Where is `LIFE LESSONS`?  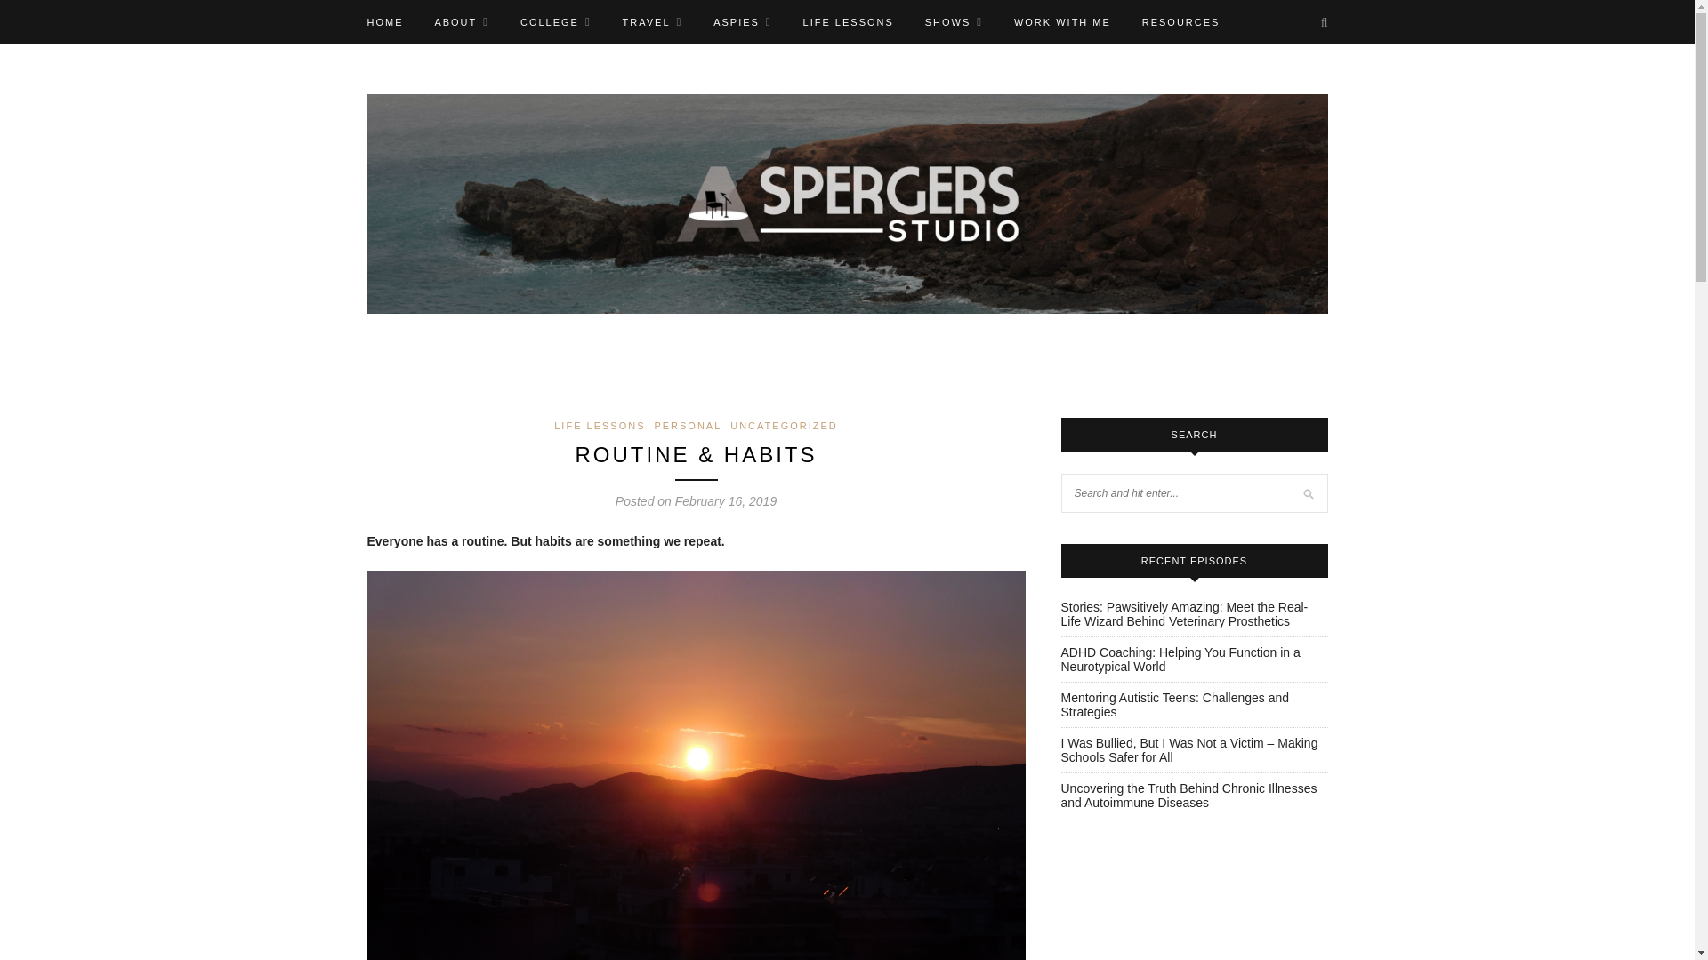 LIFE LESSONS is located at coordinates (848, 21).